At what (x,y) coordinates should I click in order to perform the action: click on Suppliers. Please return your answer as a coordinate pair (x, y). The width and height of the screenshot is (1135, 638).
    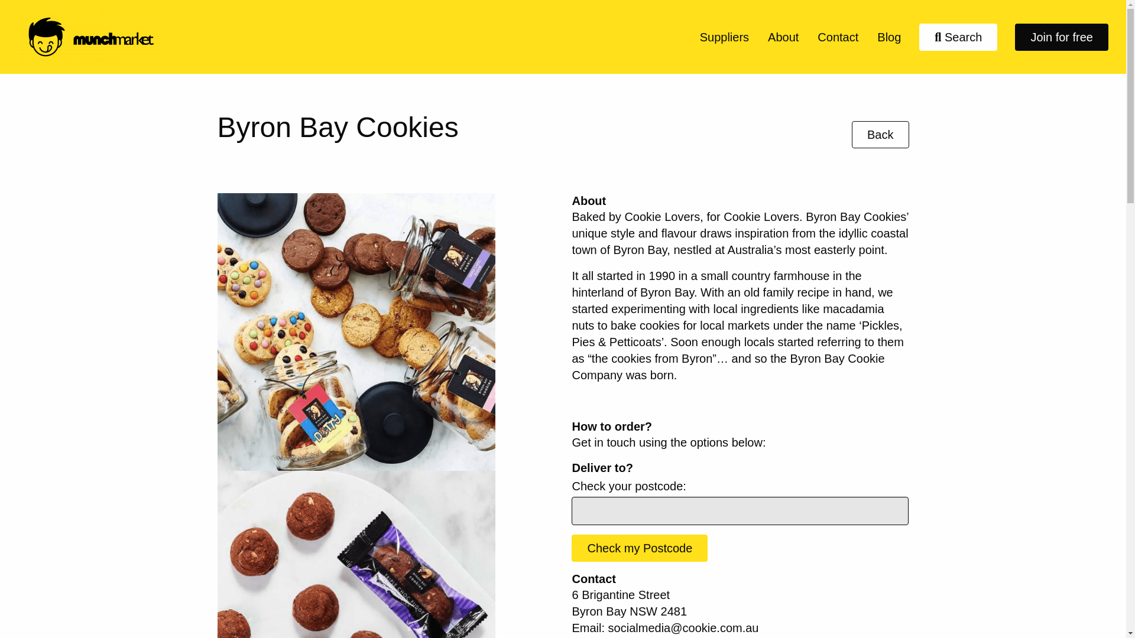
    Looking at the image, I should click on (724, 37).